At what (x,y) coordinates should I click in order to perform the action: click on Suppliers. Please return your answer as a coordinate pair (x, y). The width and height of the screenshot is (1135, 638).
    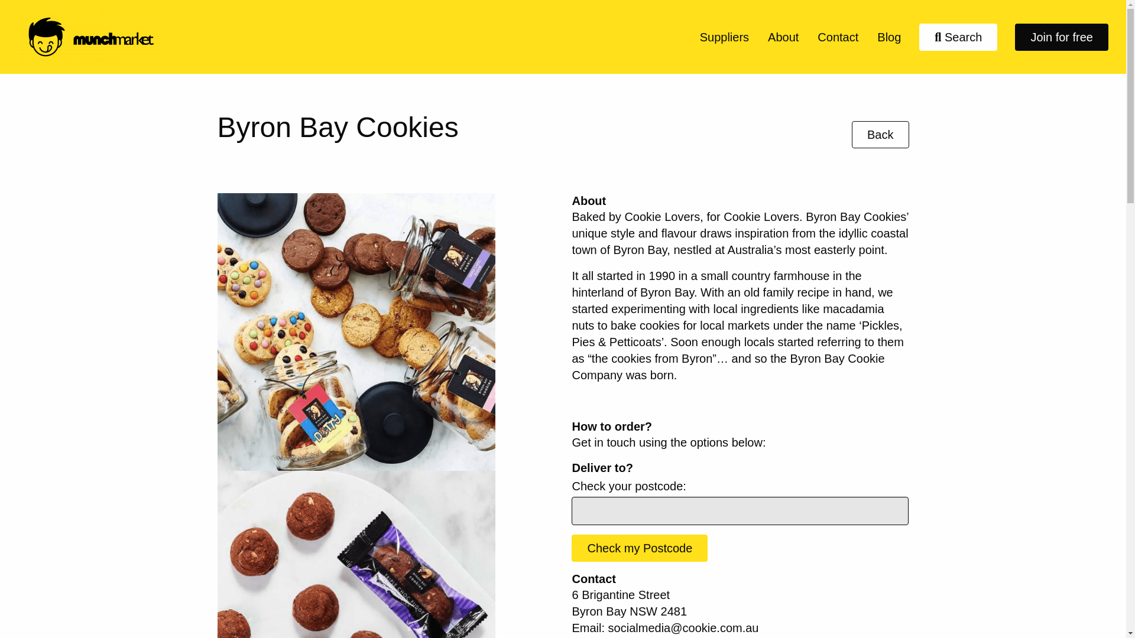
    Looking at the image, I should click on (724, 37).